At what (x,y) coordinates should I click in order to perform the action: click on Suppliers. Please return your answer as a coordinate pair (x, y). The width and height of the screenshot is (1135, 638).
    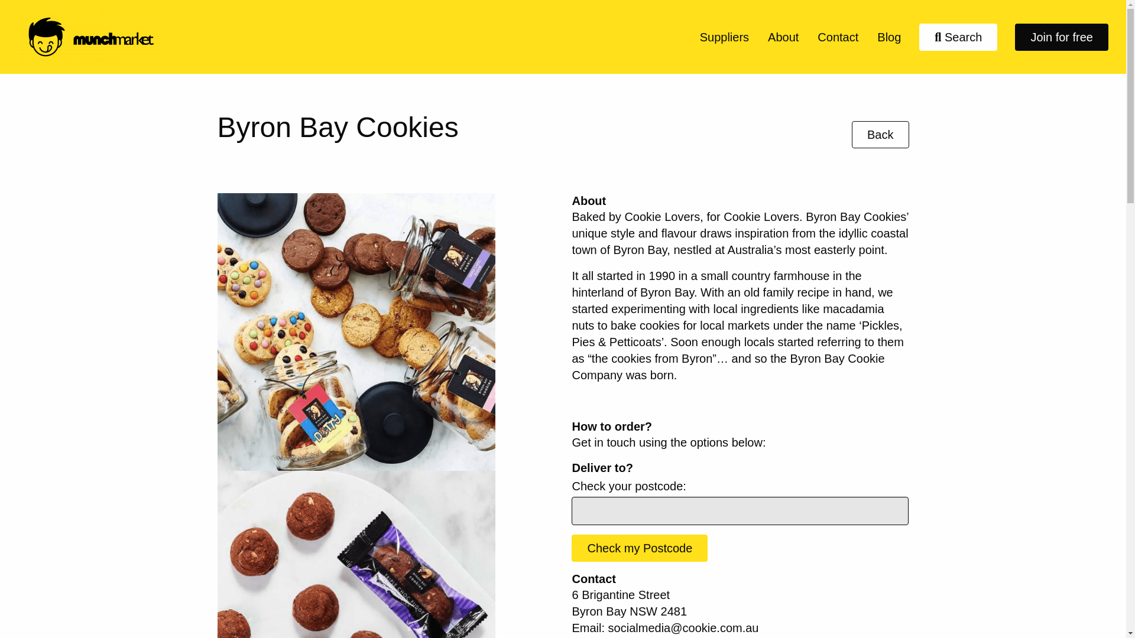
    Looking at the image, I should click on (724, 37).